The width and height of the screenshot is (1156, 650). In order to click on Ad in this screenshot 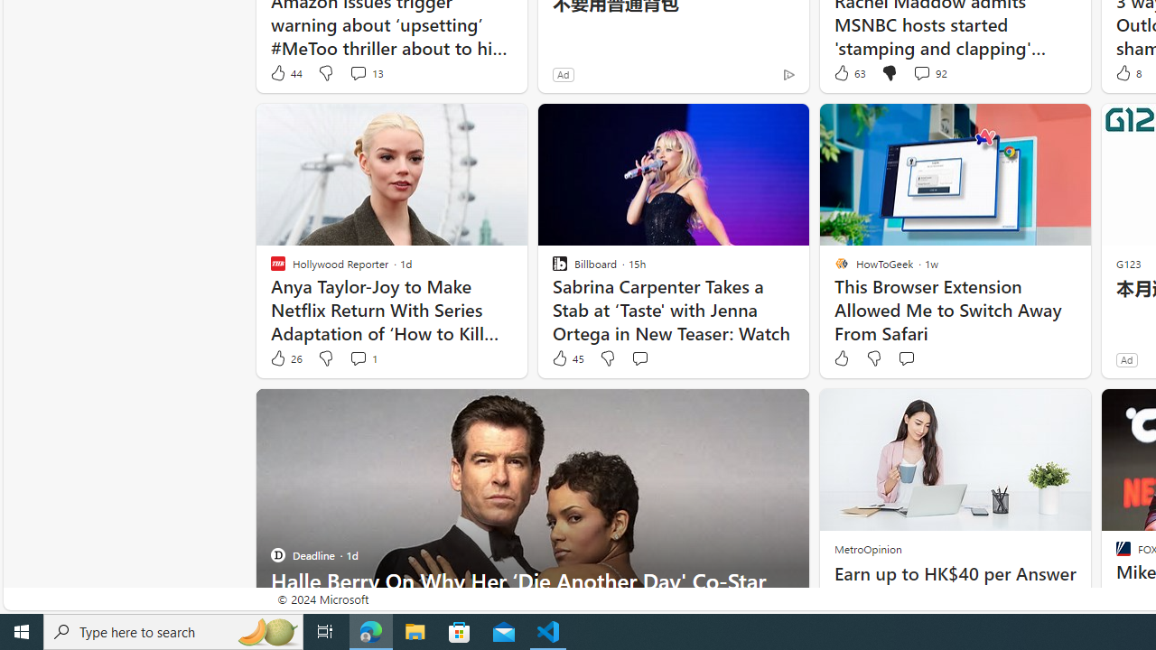, I will do `click(1126, 359)`.